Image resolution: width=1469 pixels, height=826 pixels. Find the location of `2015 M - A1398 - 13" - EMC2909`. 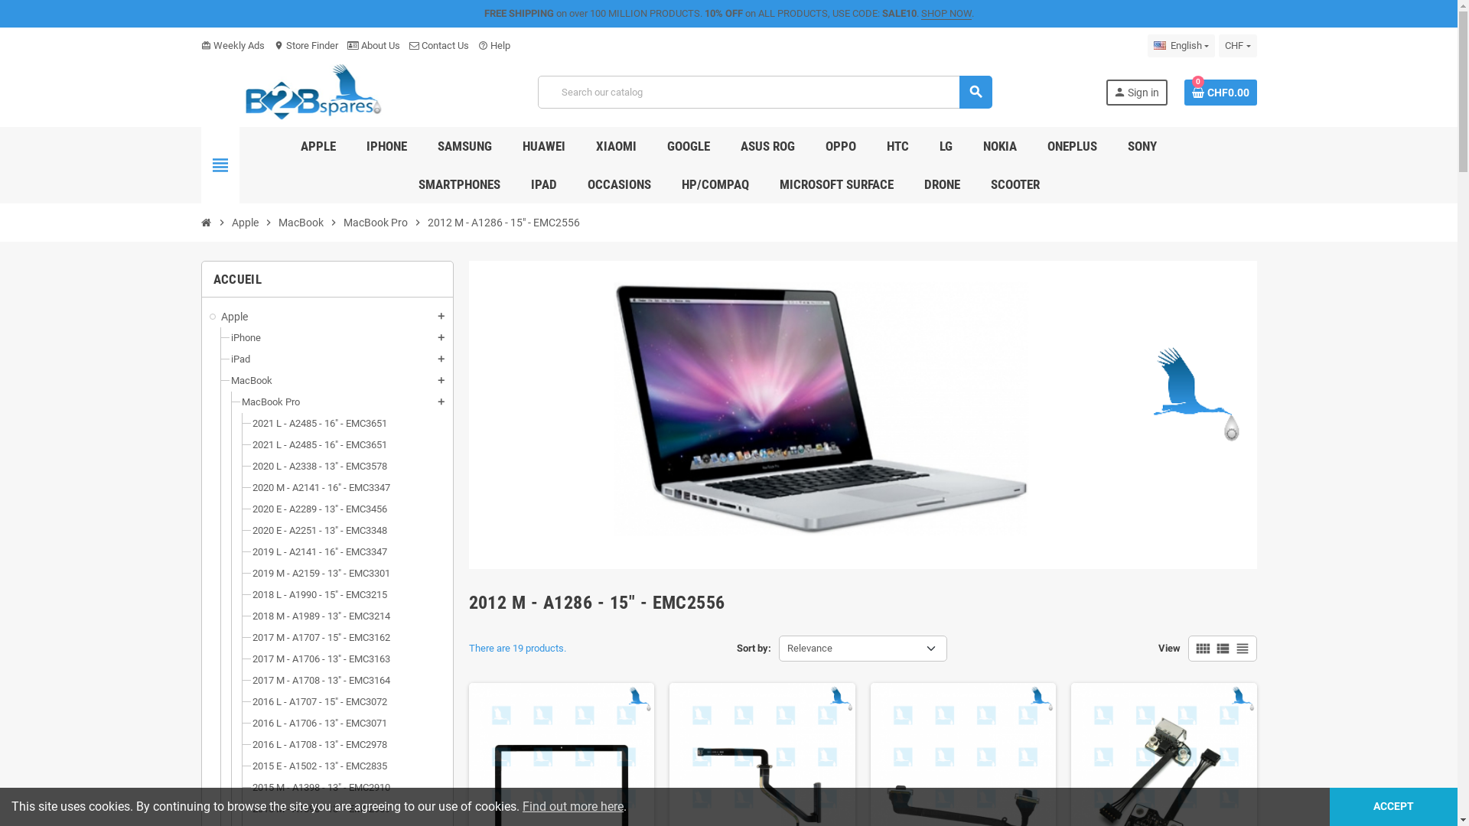

2015 M - A1398 - 13" - EMC2909 is located at coordinates (321, 809).